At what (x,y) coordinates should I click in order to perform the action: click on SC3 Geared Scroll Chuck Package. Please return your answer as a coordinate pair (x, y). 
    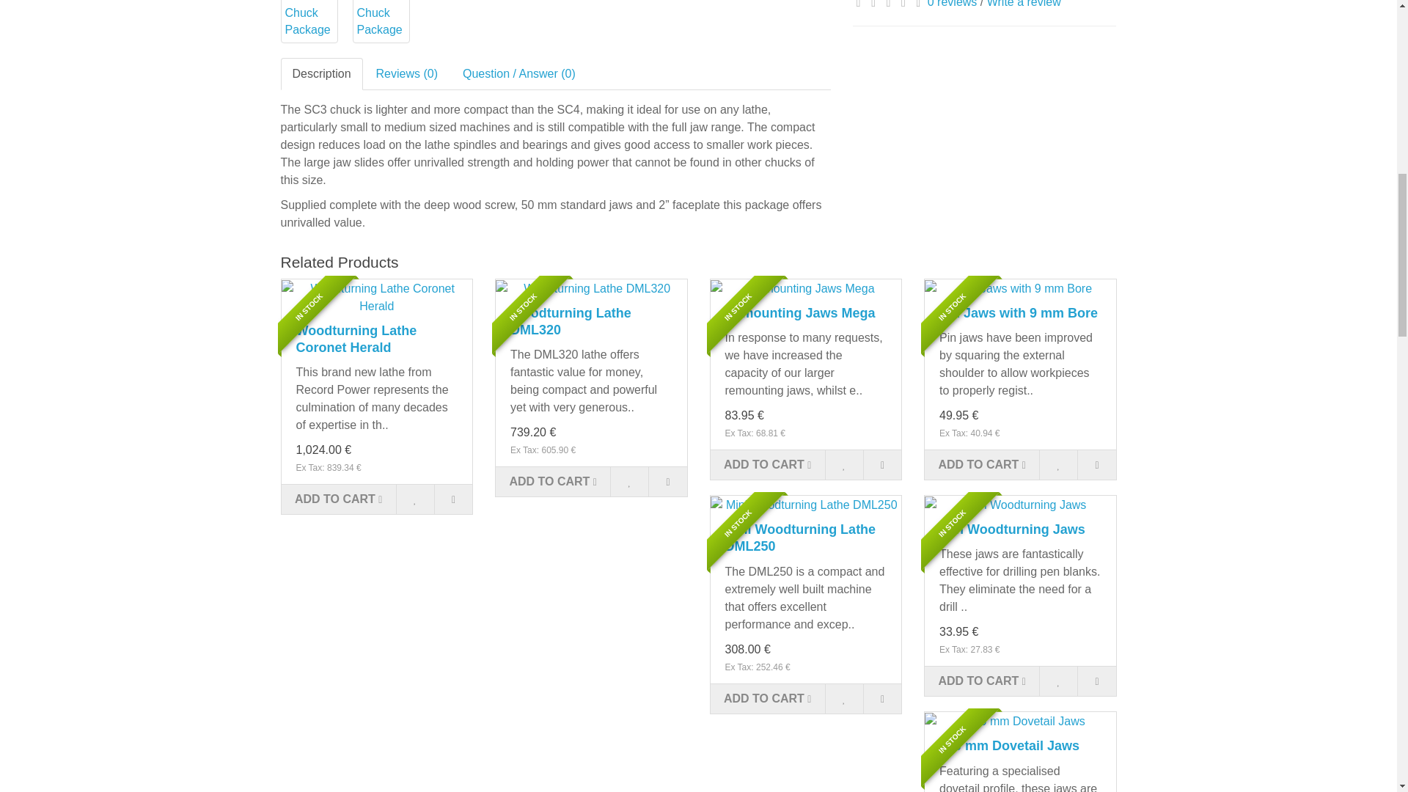
    Looking at the image, I should click on (308, 19).